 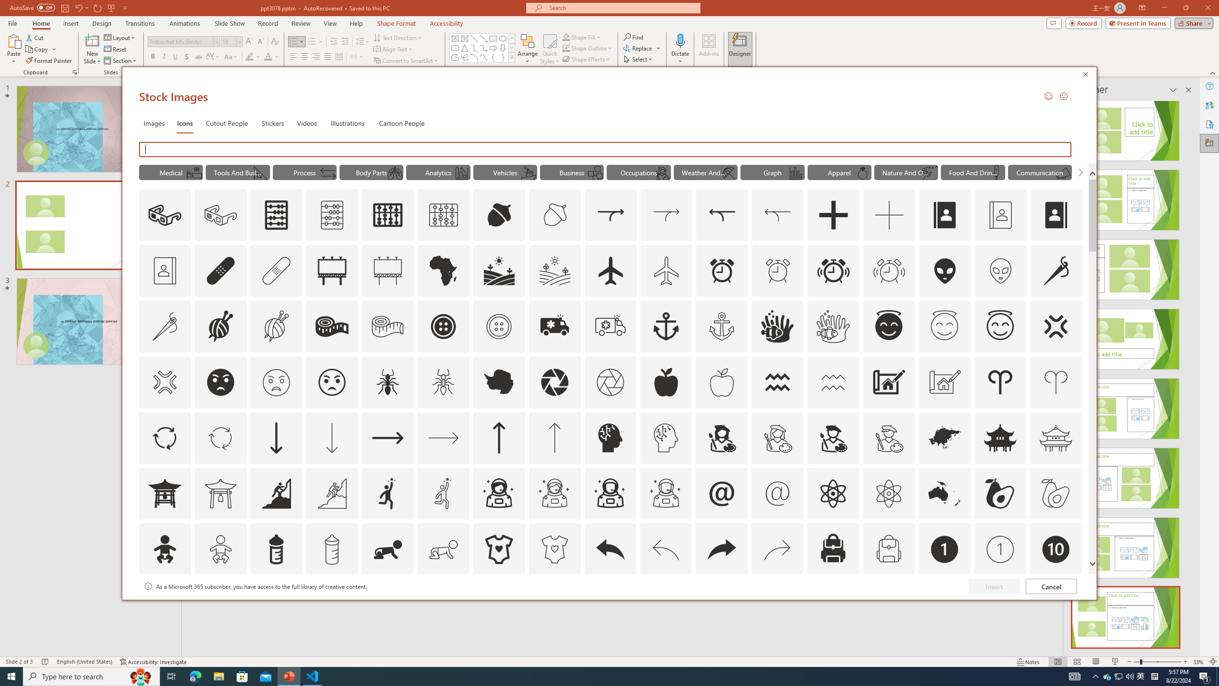 I want to click on AutomationID: Icons_Anchor, so click(x=666, y=326).